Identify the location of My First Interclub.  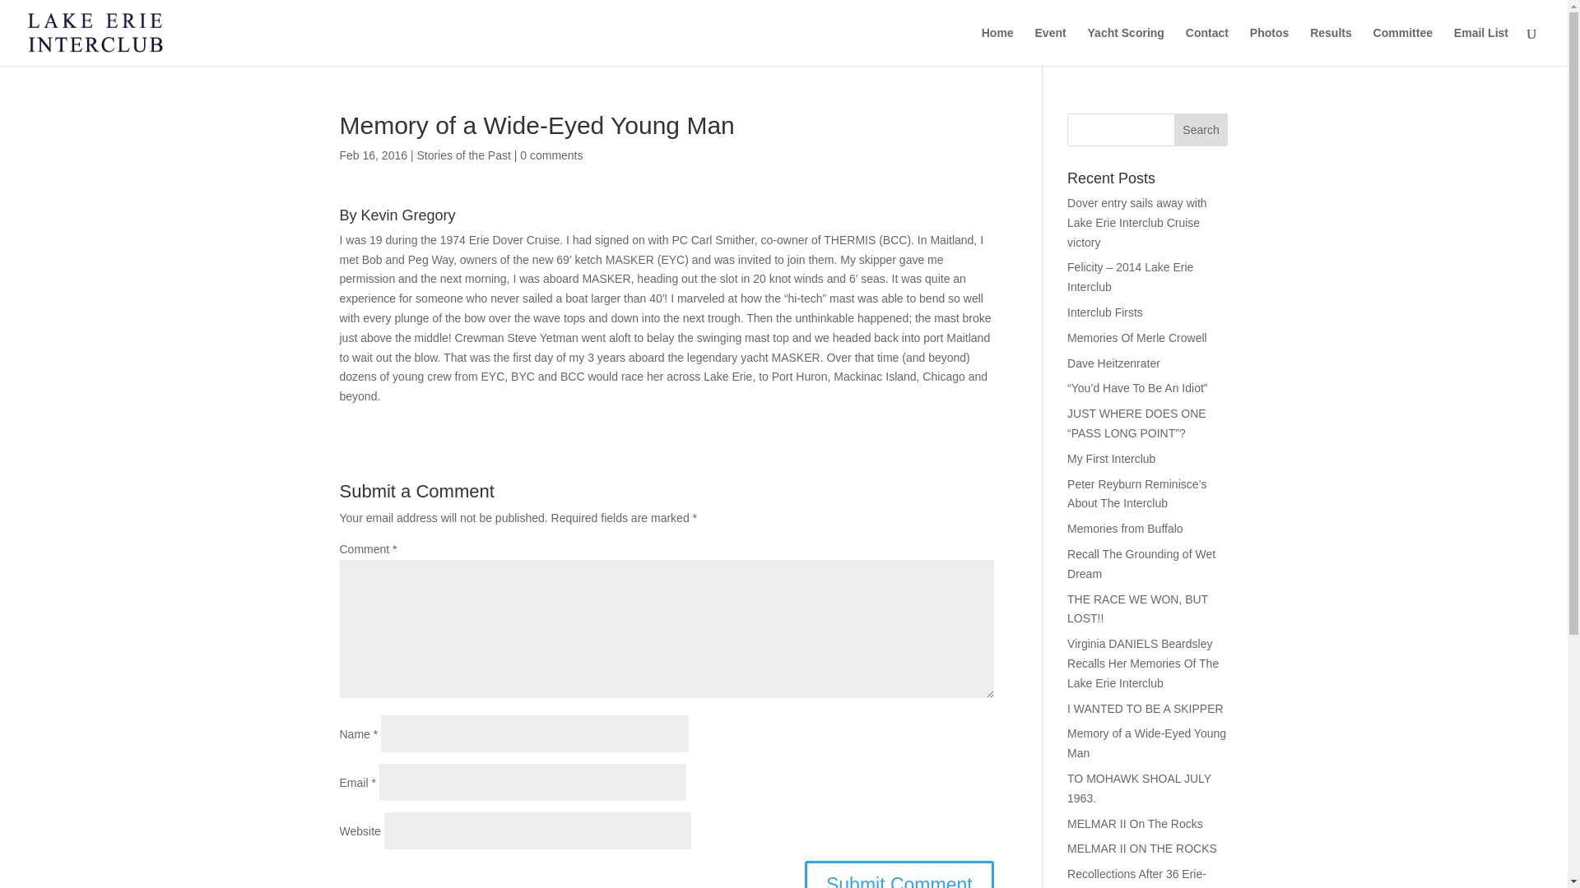
(1111, 458).